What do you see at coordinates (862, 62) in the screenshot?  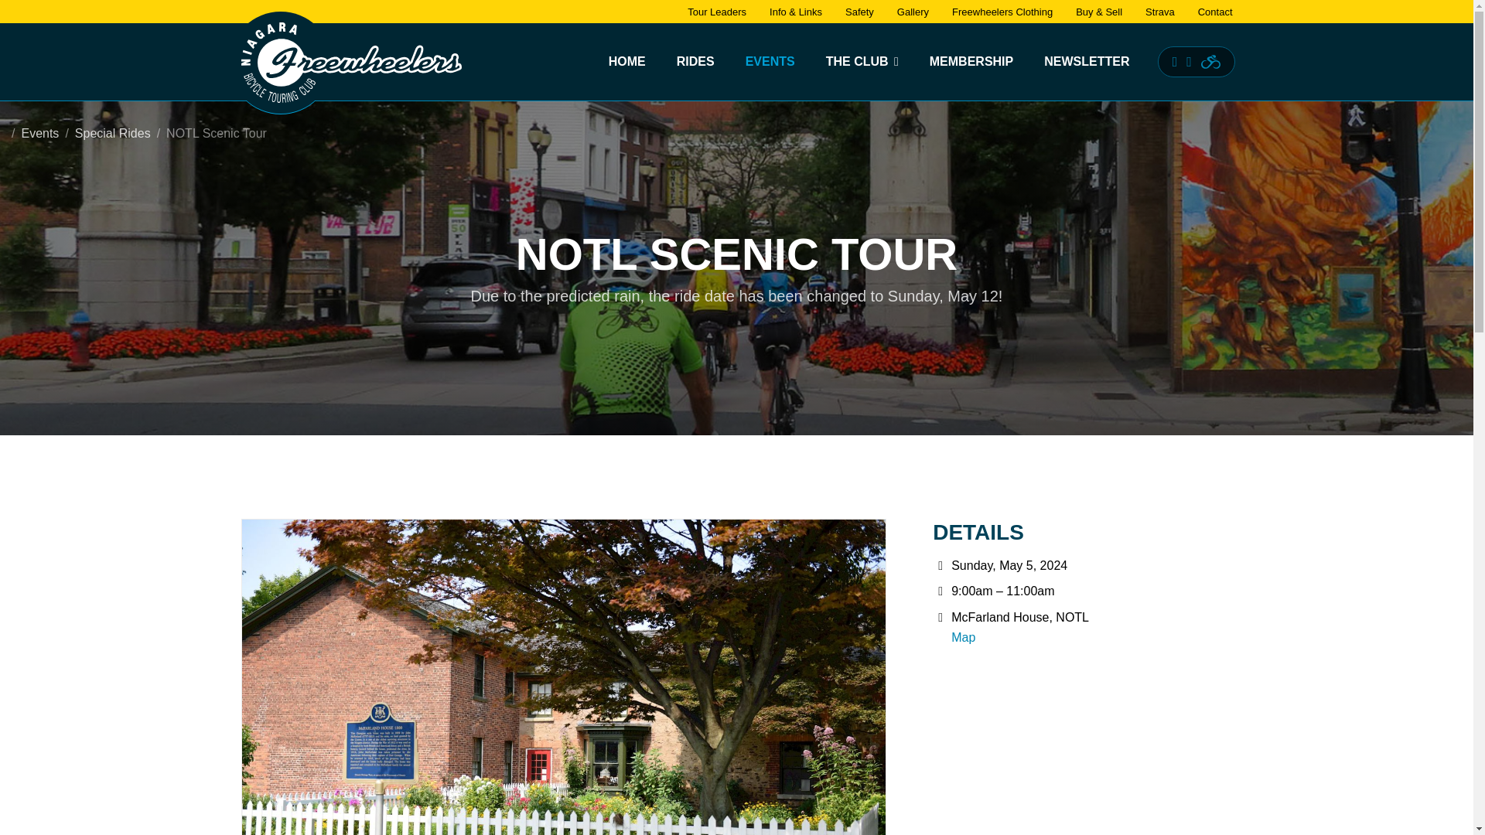 I see `THE CLUB` at bounding box center [862, 62].